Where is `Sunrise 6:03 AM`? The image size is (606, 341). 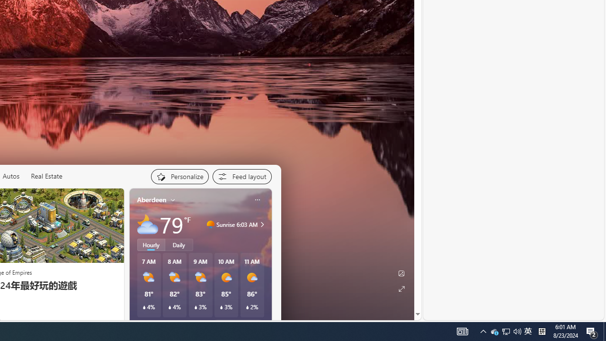
Sunrise 6:03 AM is located at coordinates (261, 224).